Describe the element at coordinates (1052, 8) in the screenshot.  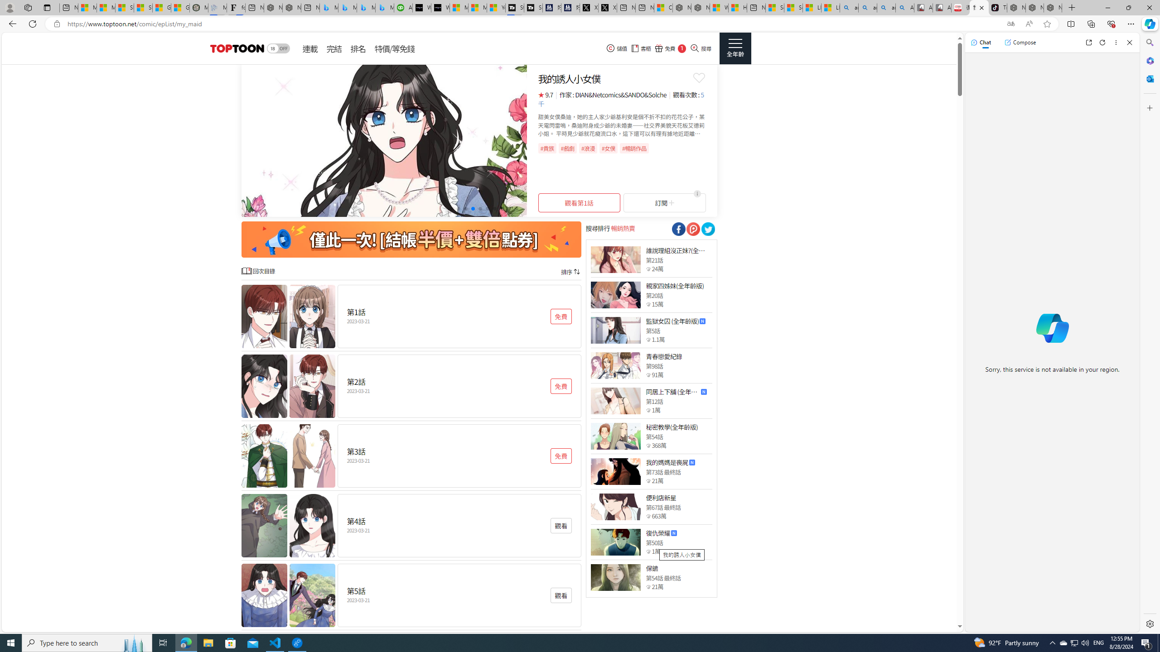
I see `Nordace - Siena Pro 15 Essential Set` at that location.